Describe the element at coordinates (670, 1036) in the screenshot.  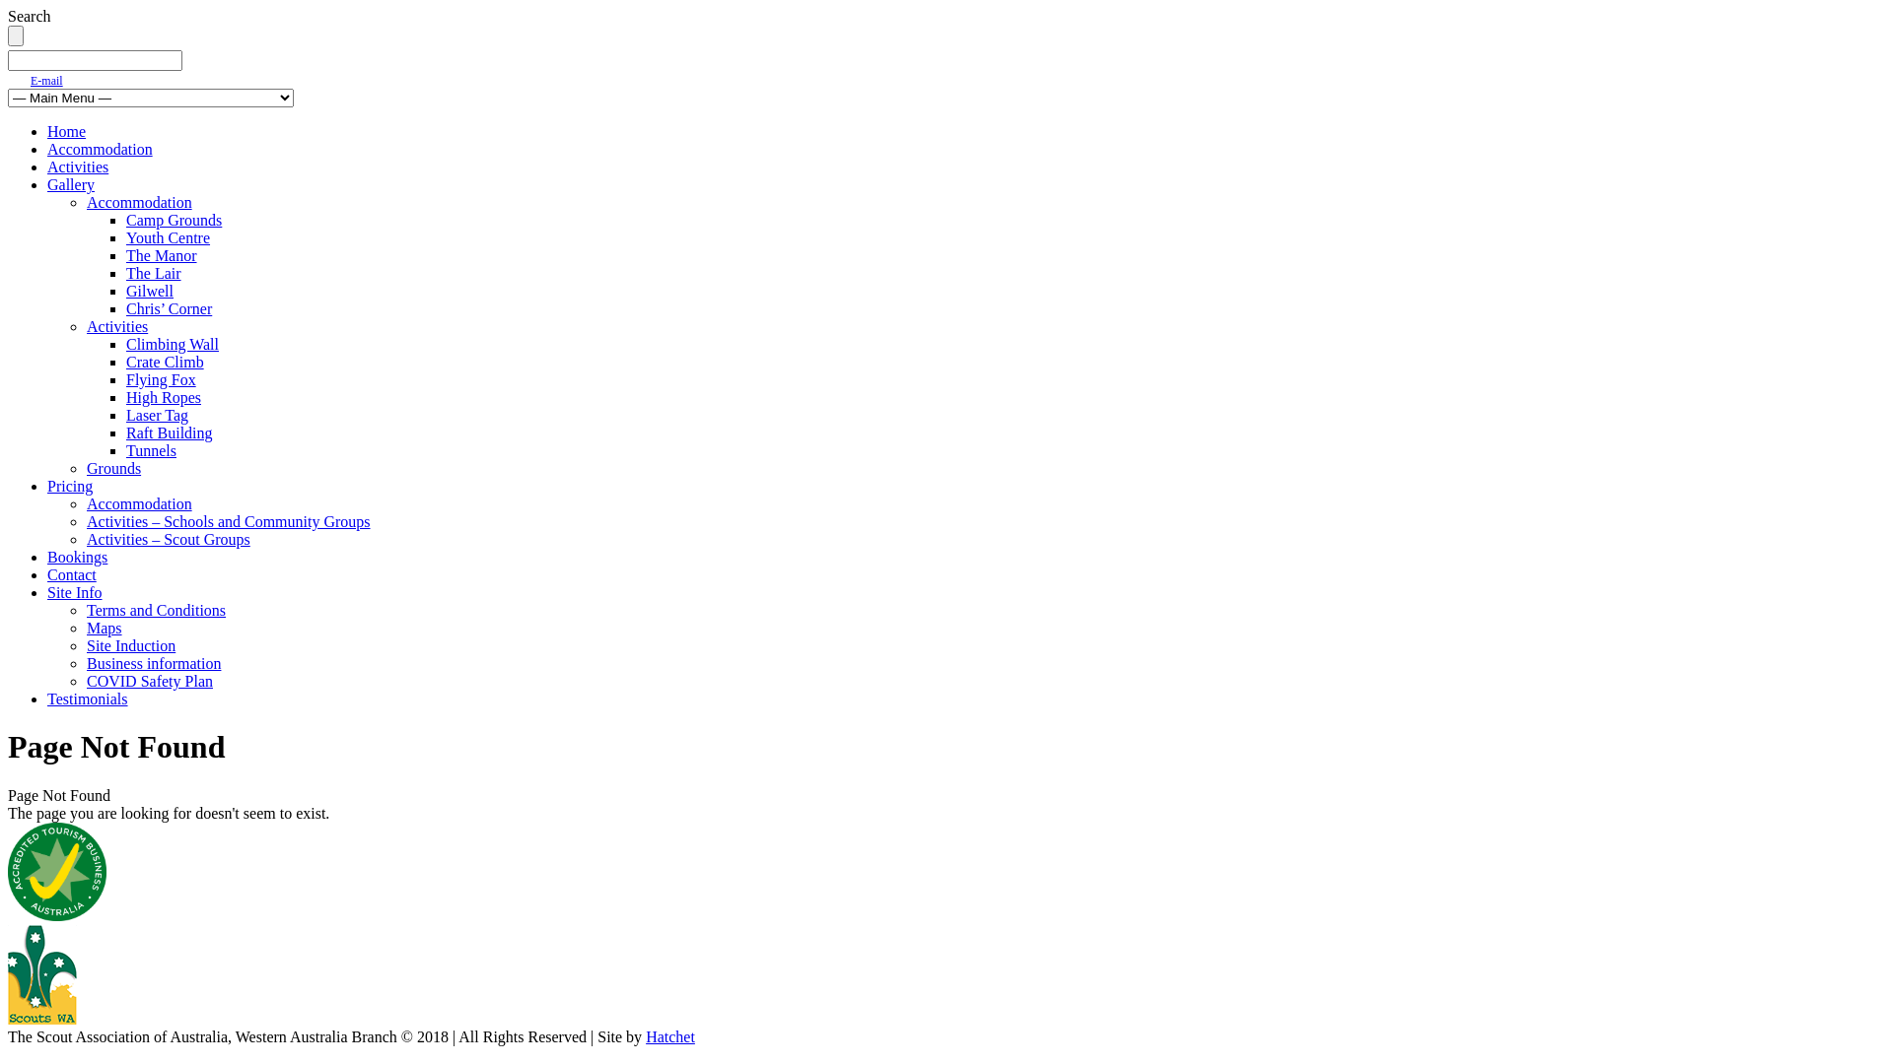
I see `Hatchet` at that location.